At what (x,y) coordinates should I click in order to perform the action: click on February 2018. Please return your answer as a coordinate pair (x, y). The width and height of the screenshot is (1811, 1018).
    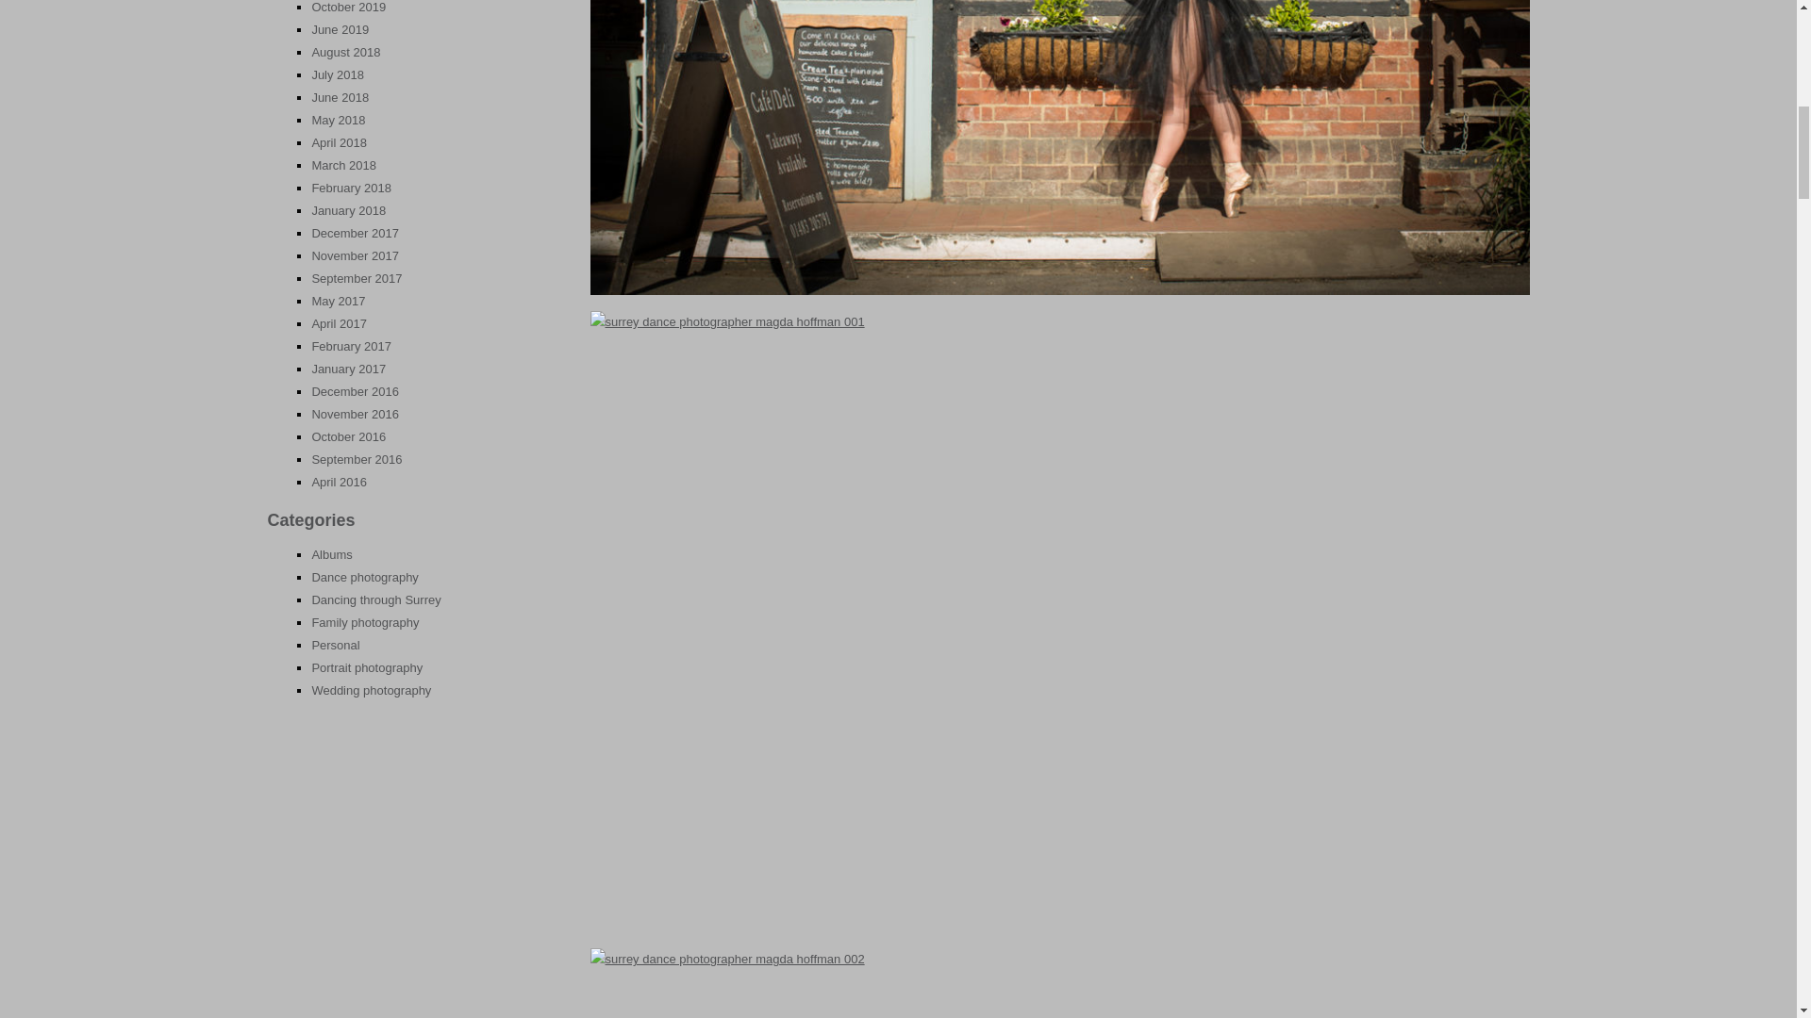
    Looking at the image, I should click on (351, 189).